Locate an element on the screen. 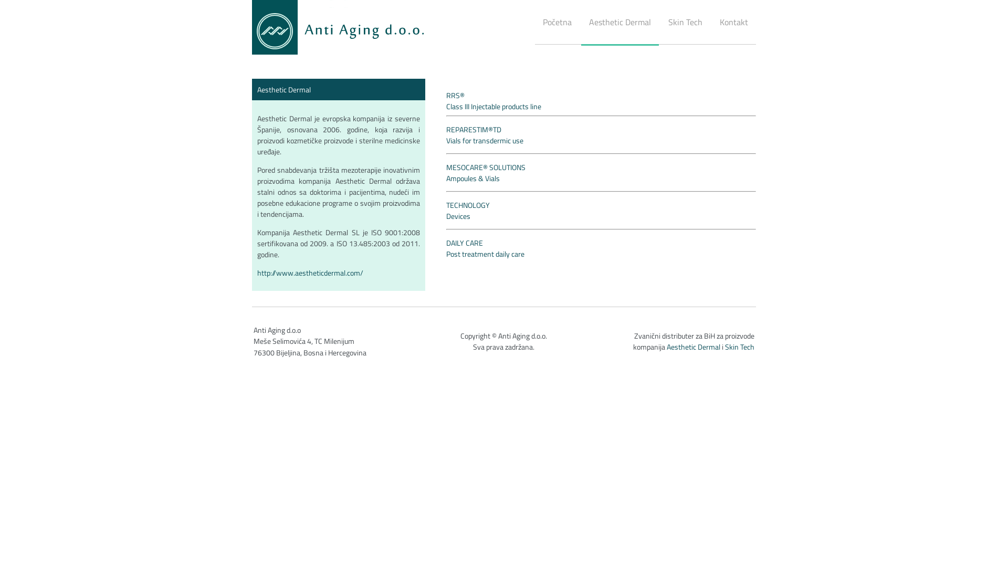 The width and height of the screenshot is (1008, 567). Skin Tech is located at coordinates (740, 346).